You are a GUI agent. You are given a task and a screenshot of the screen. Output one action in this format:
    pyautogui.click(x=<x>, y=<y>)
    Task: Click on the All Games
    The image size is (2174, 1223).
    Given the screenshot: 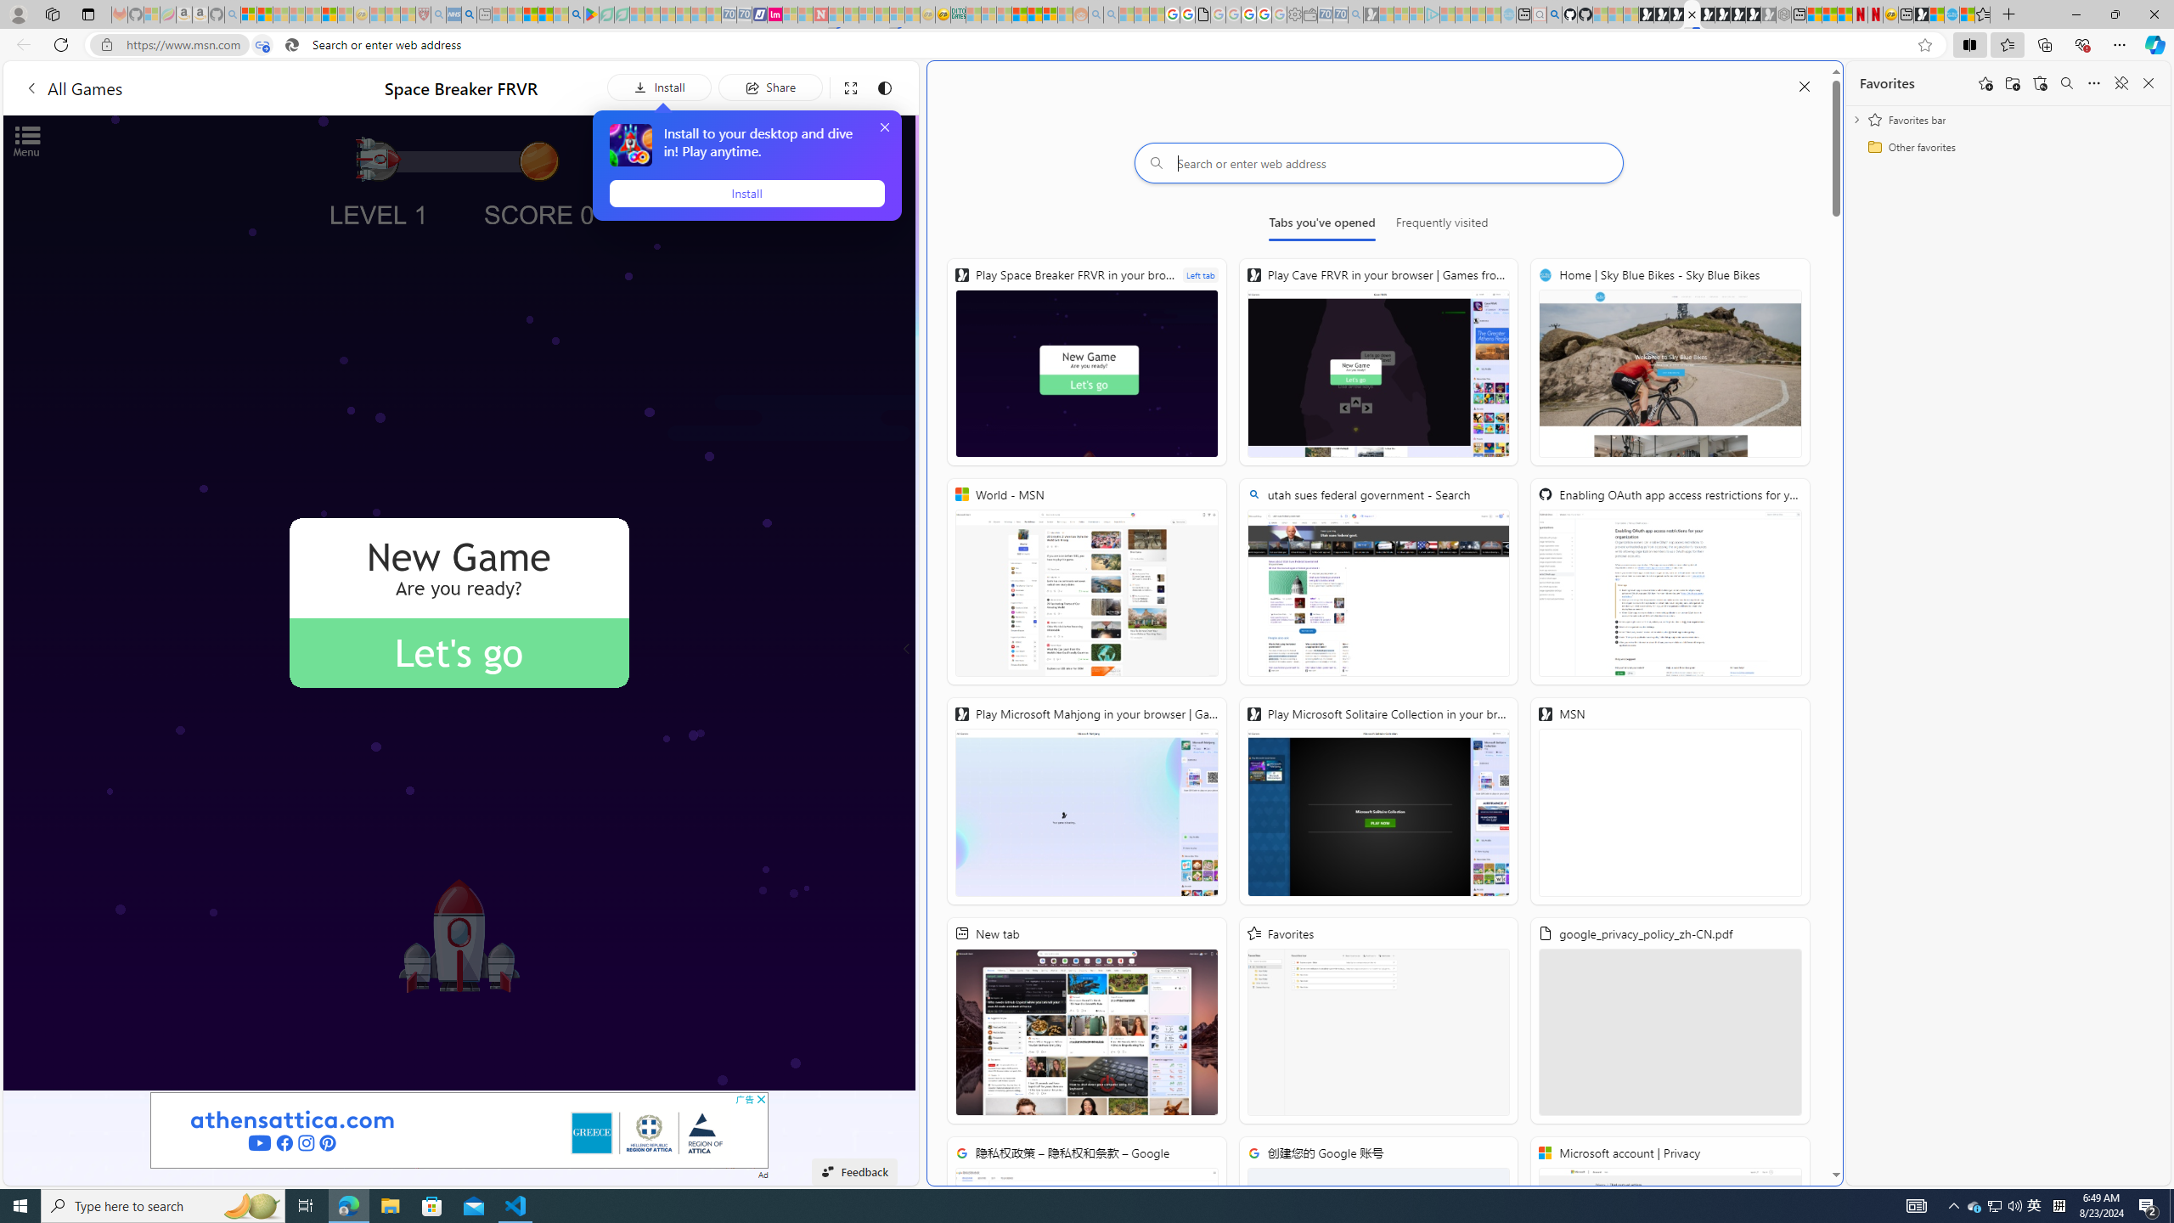 What is the action you would take?
    pyautogui.click(x=73, y=87)
    